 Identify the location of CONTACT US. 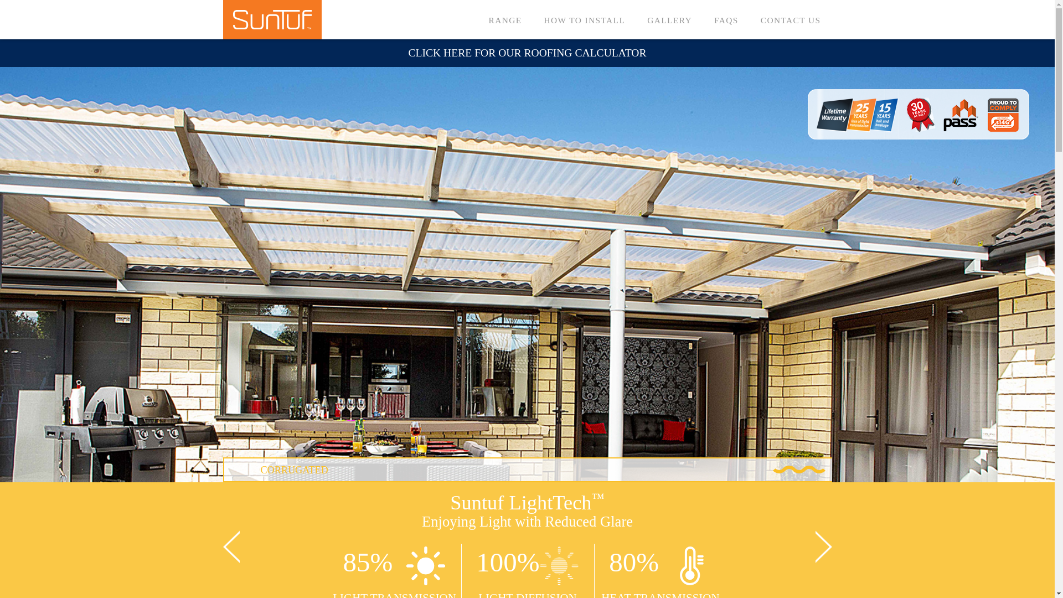
(791, 19).